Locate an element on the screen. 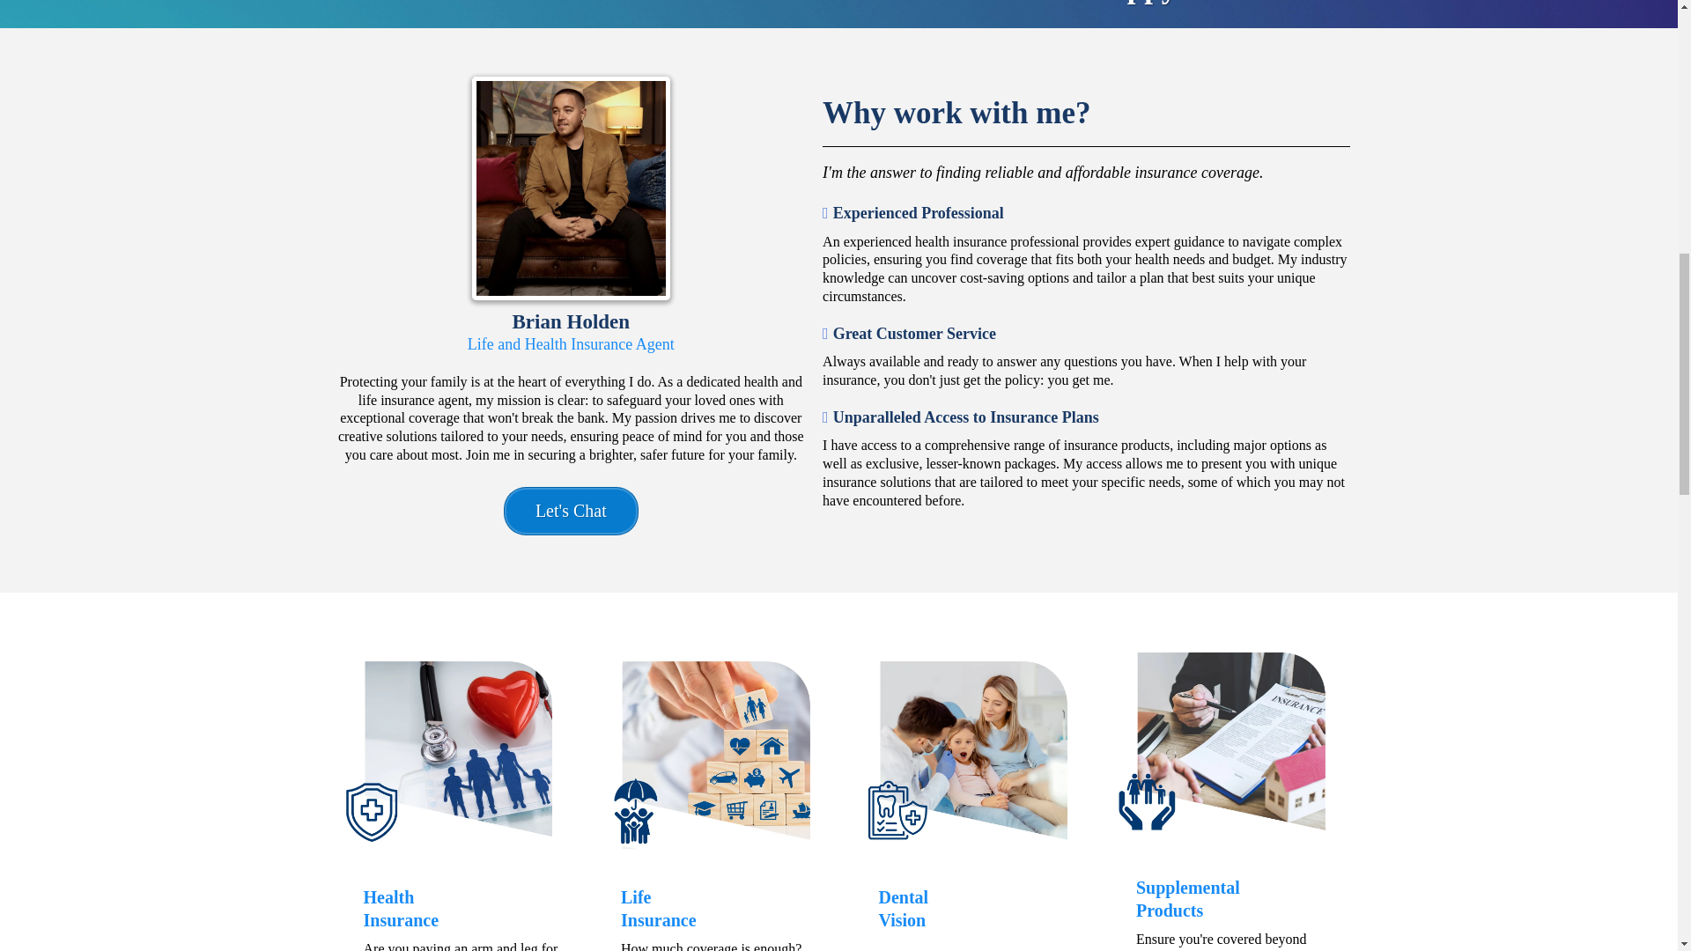 Image resolution: width=1691 pixels, height=951 pixels. Let's Chat is located at coordinates (571, 511).